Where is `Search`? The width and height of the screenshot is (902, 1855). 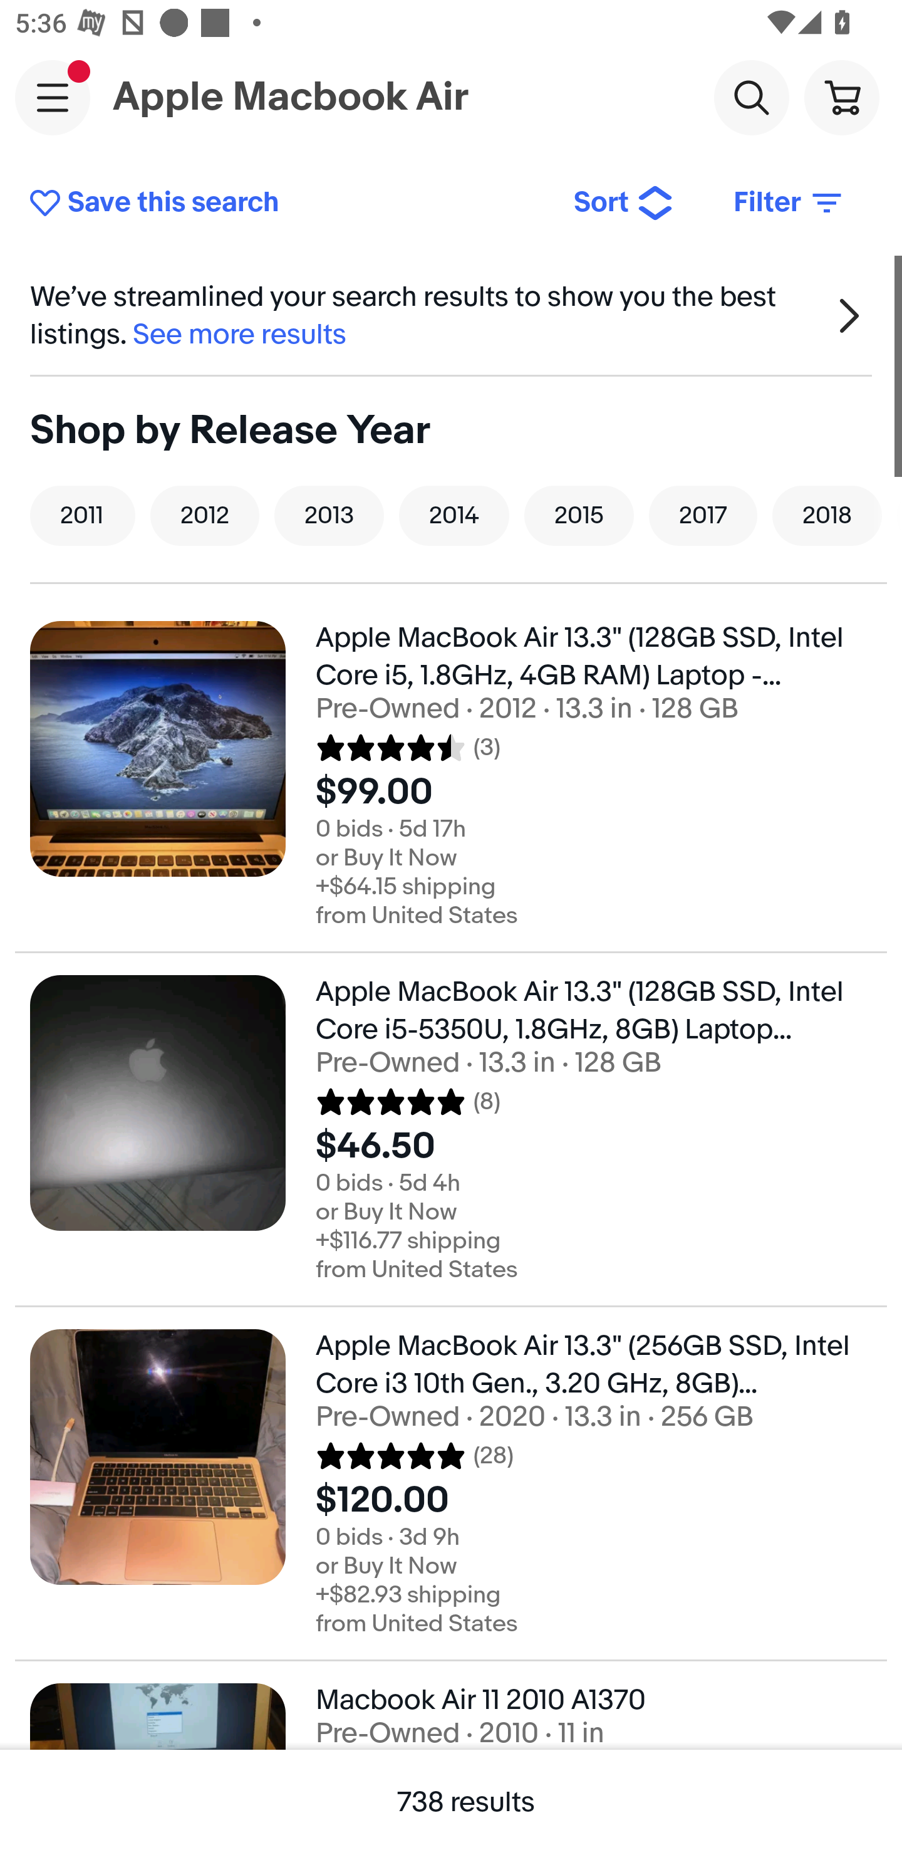
Search is located at coordinates (751, 97).